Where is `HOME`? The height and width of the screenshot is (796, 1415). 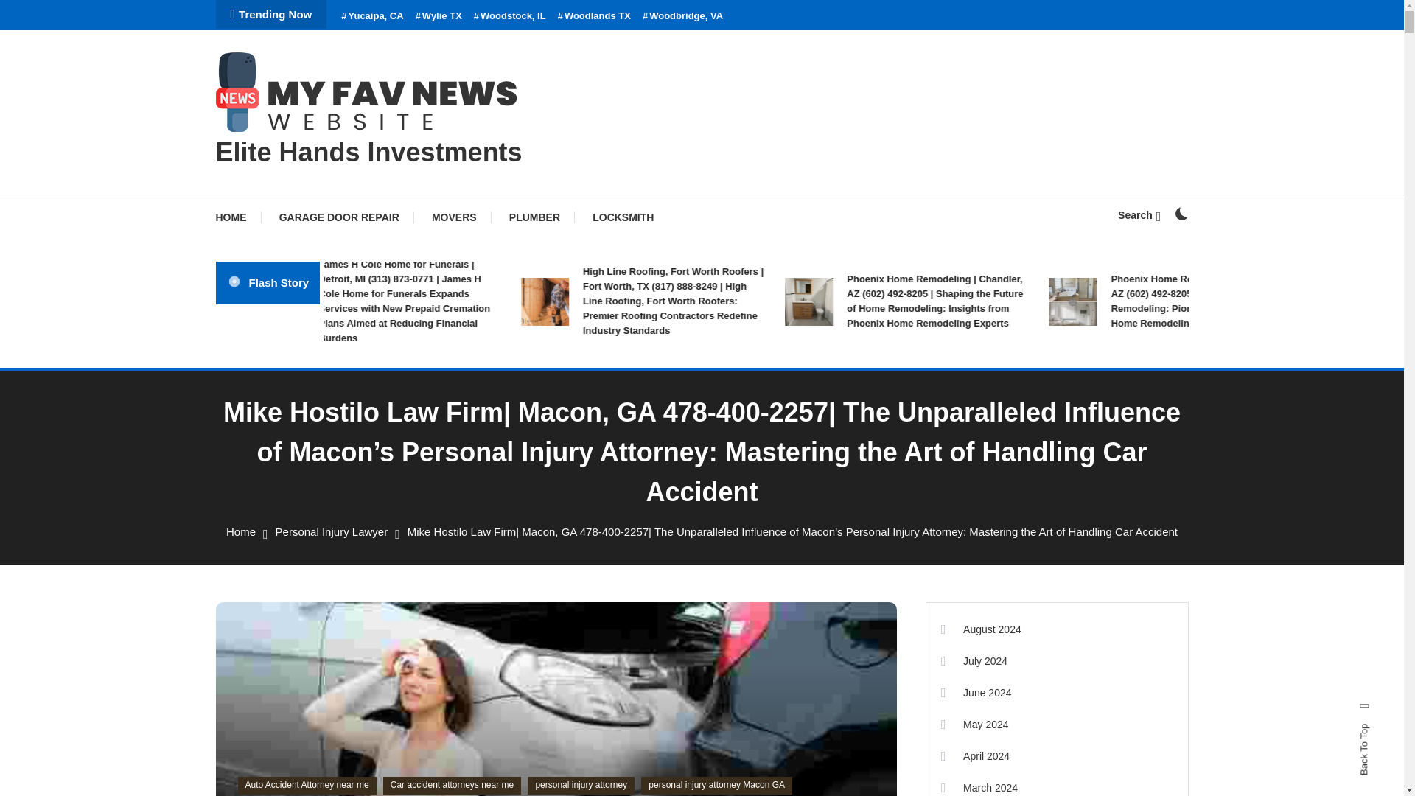
HOME is located at coordinates (237, 217).